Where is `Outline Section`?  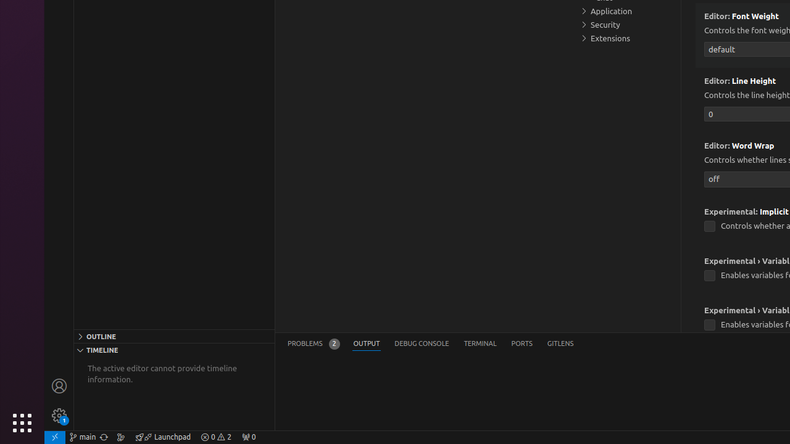
Outline Section is located at coordinates (174, 336).